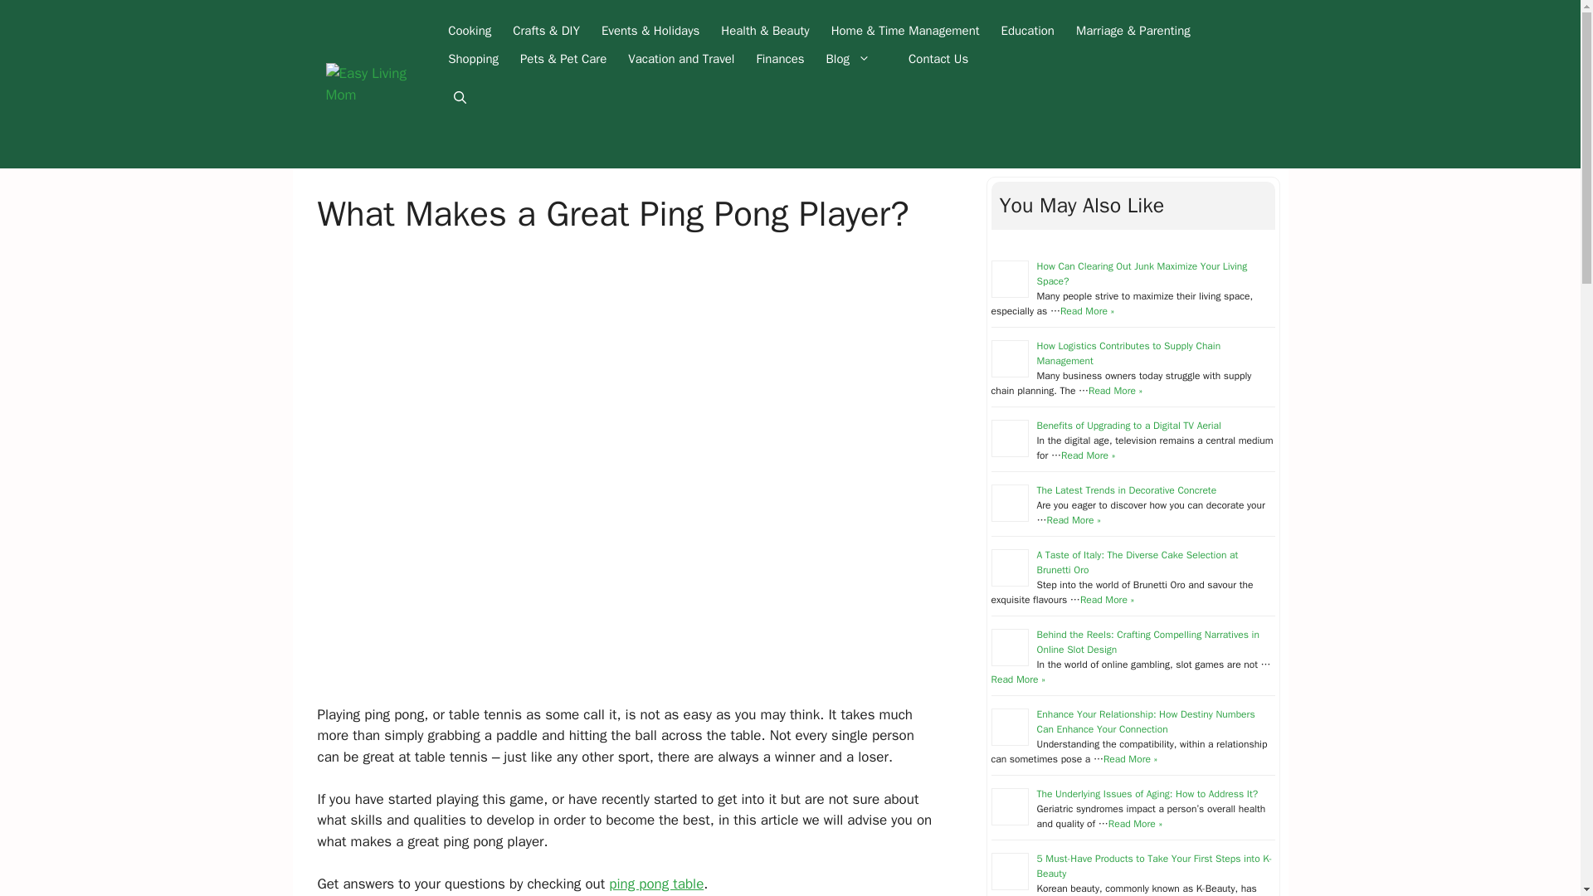 Image resolution: width=1593 pixels, height=896 pixels. What do you see at coordinates (469, 31) in the screenshot?
I see `Cooking` at bounding box center [469, 31].